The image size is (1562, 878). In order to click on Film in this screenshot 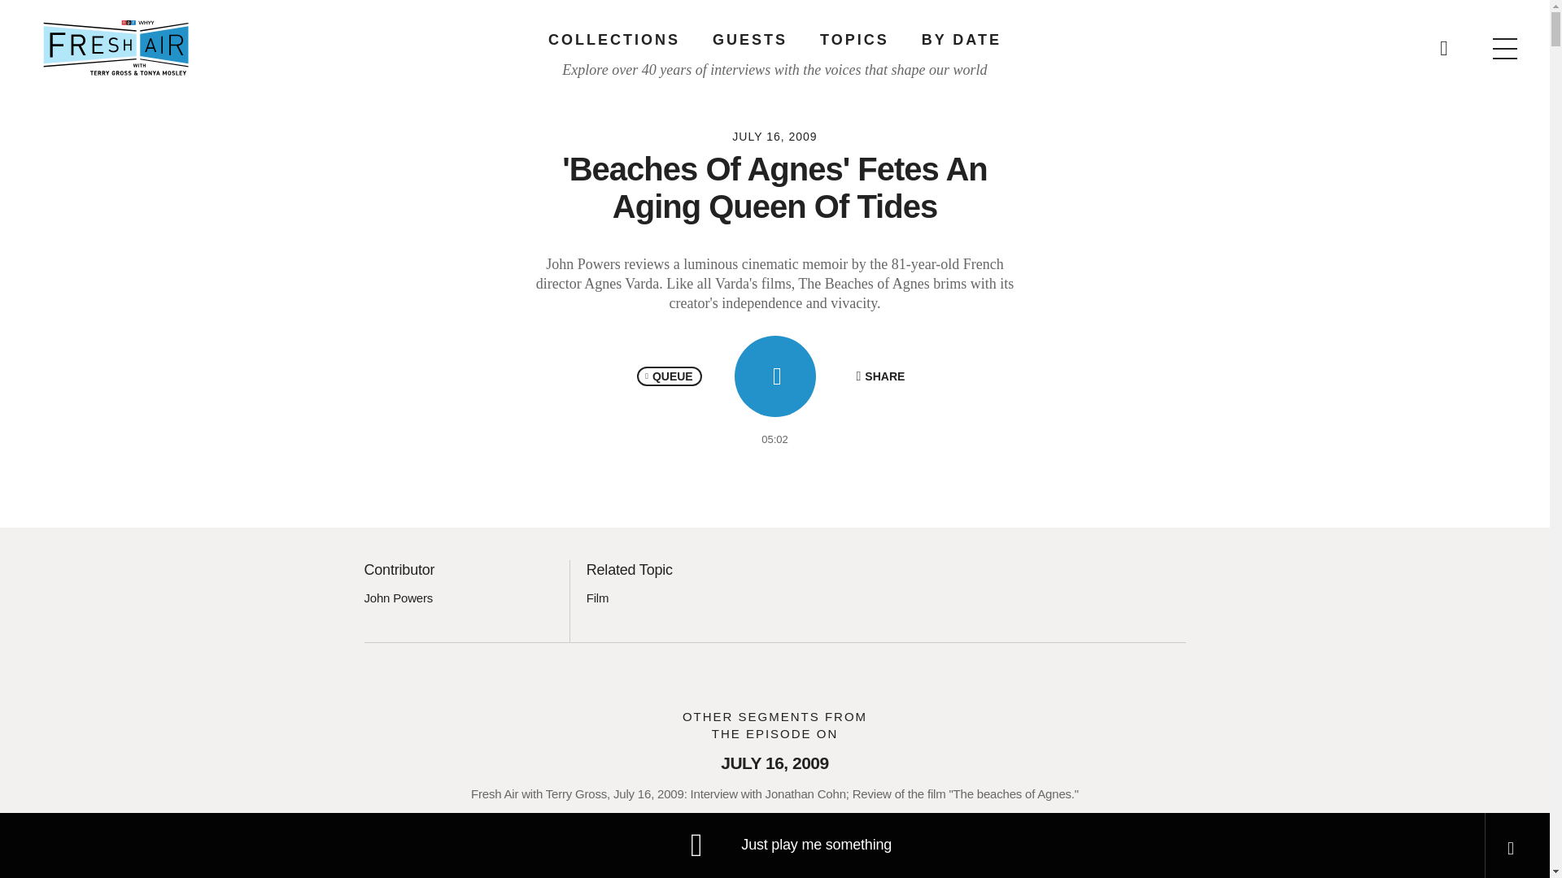, I will do `click(597, 598)`.